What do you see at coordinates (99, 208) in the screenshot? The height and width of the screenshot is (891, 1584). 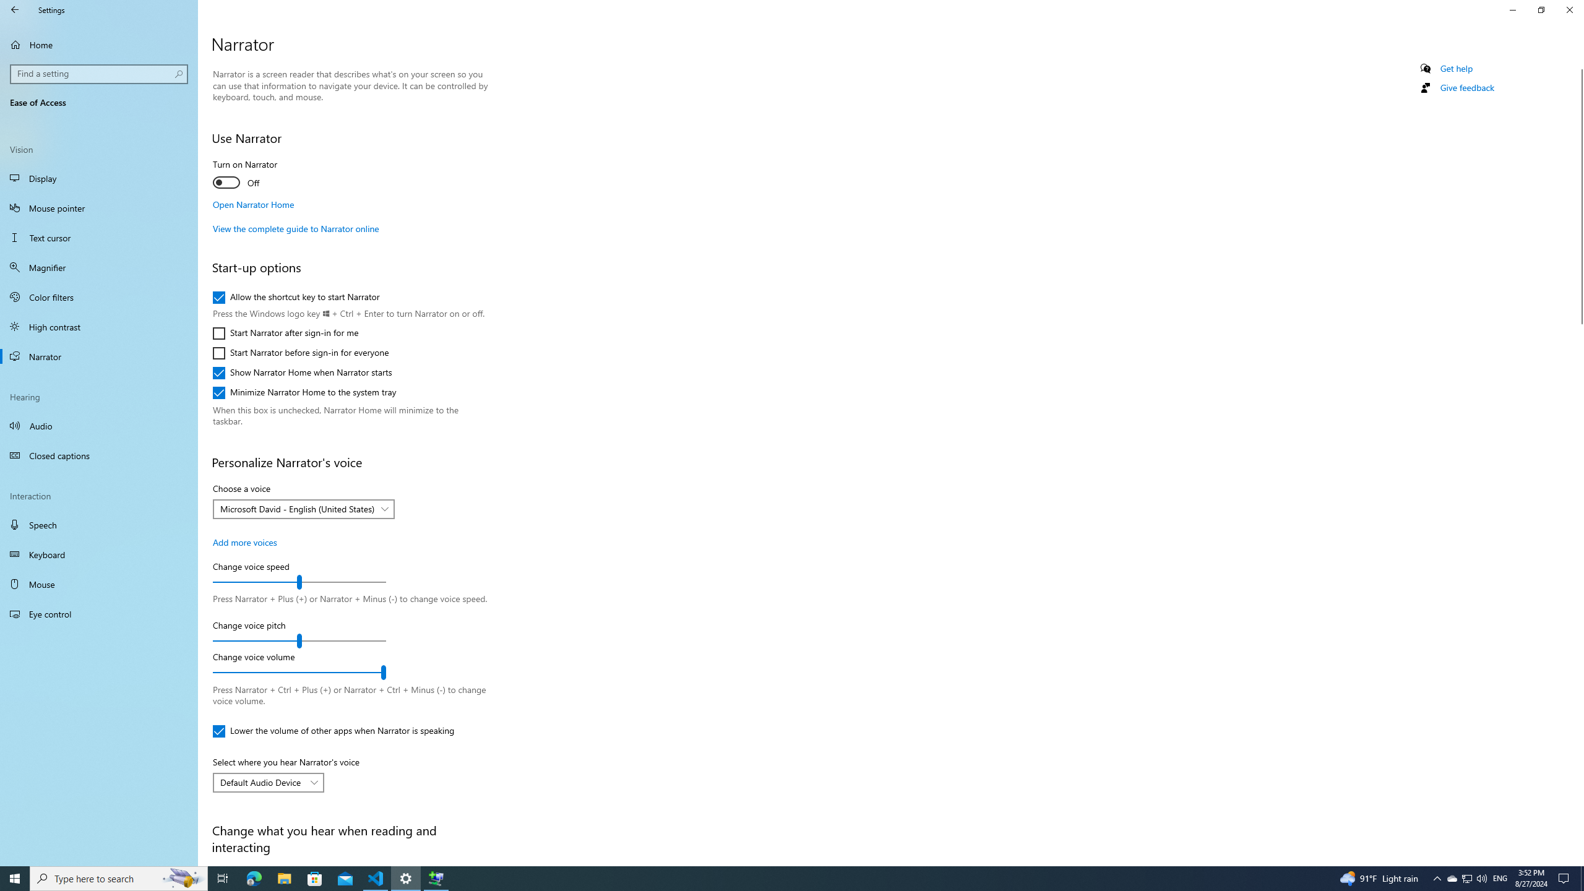 I see `Mouse pointer` at bounding box center [99, 208].